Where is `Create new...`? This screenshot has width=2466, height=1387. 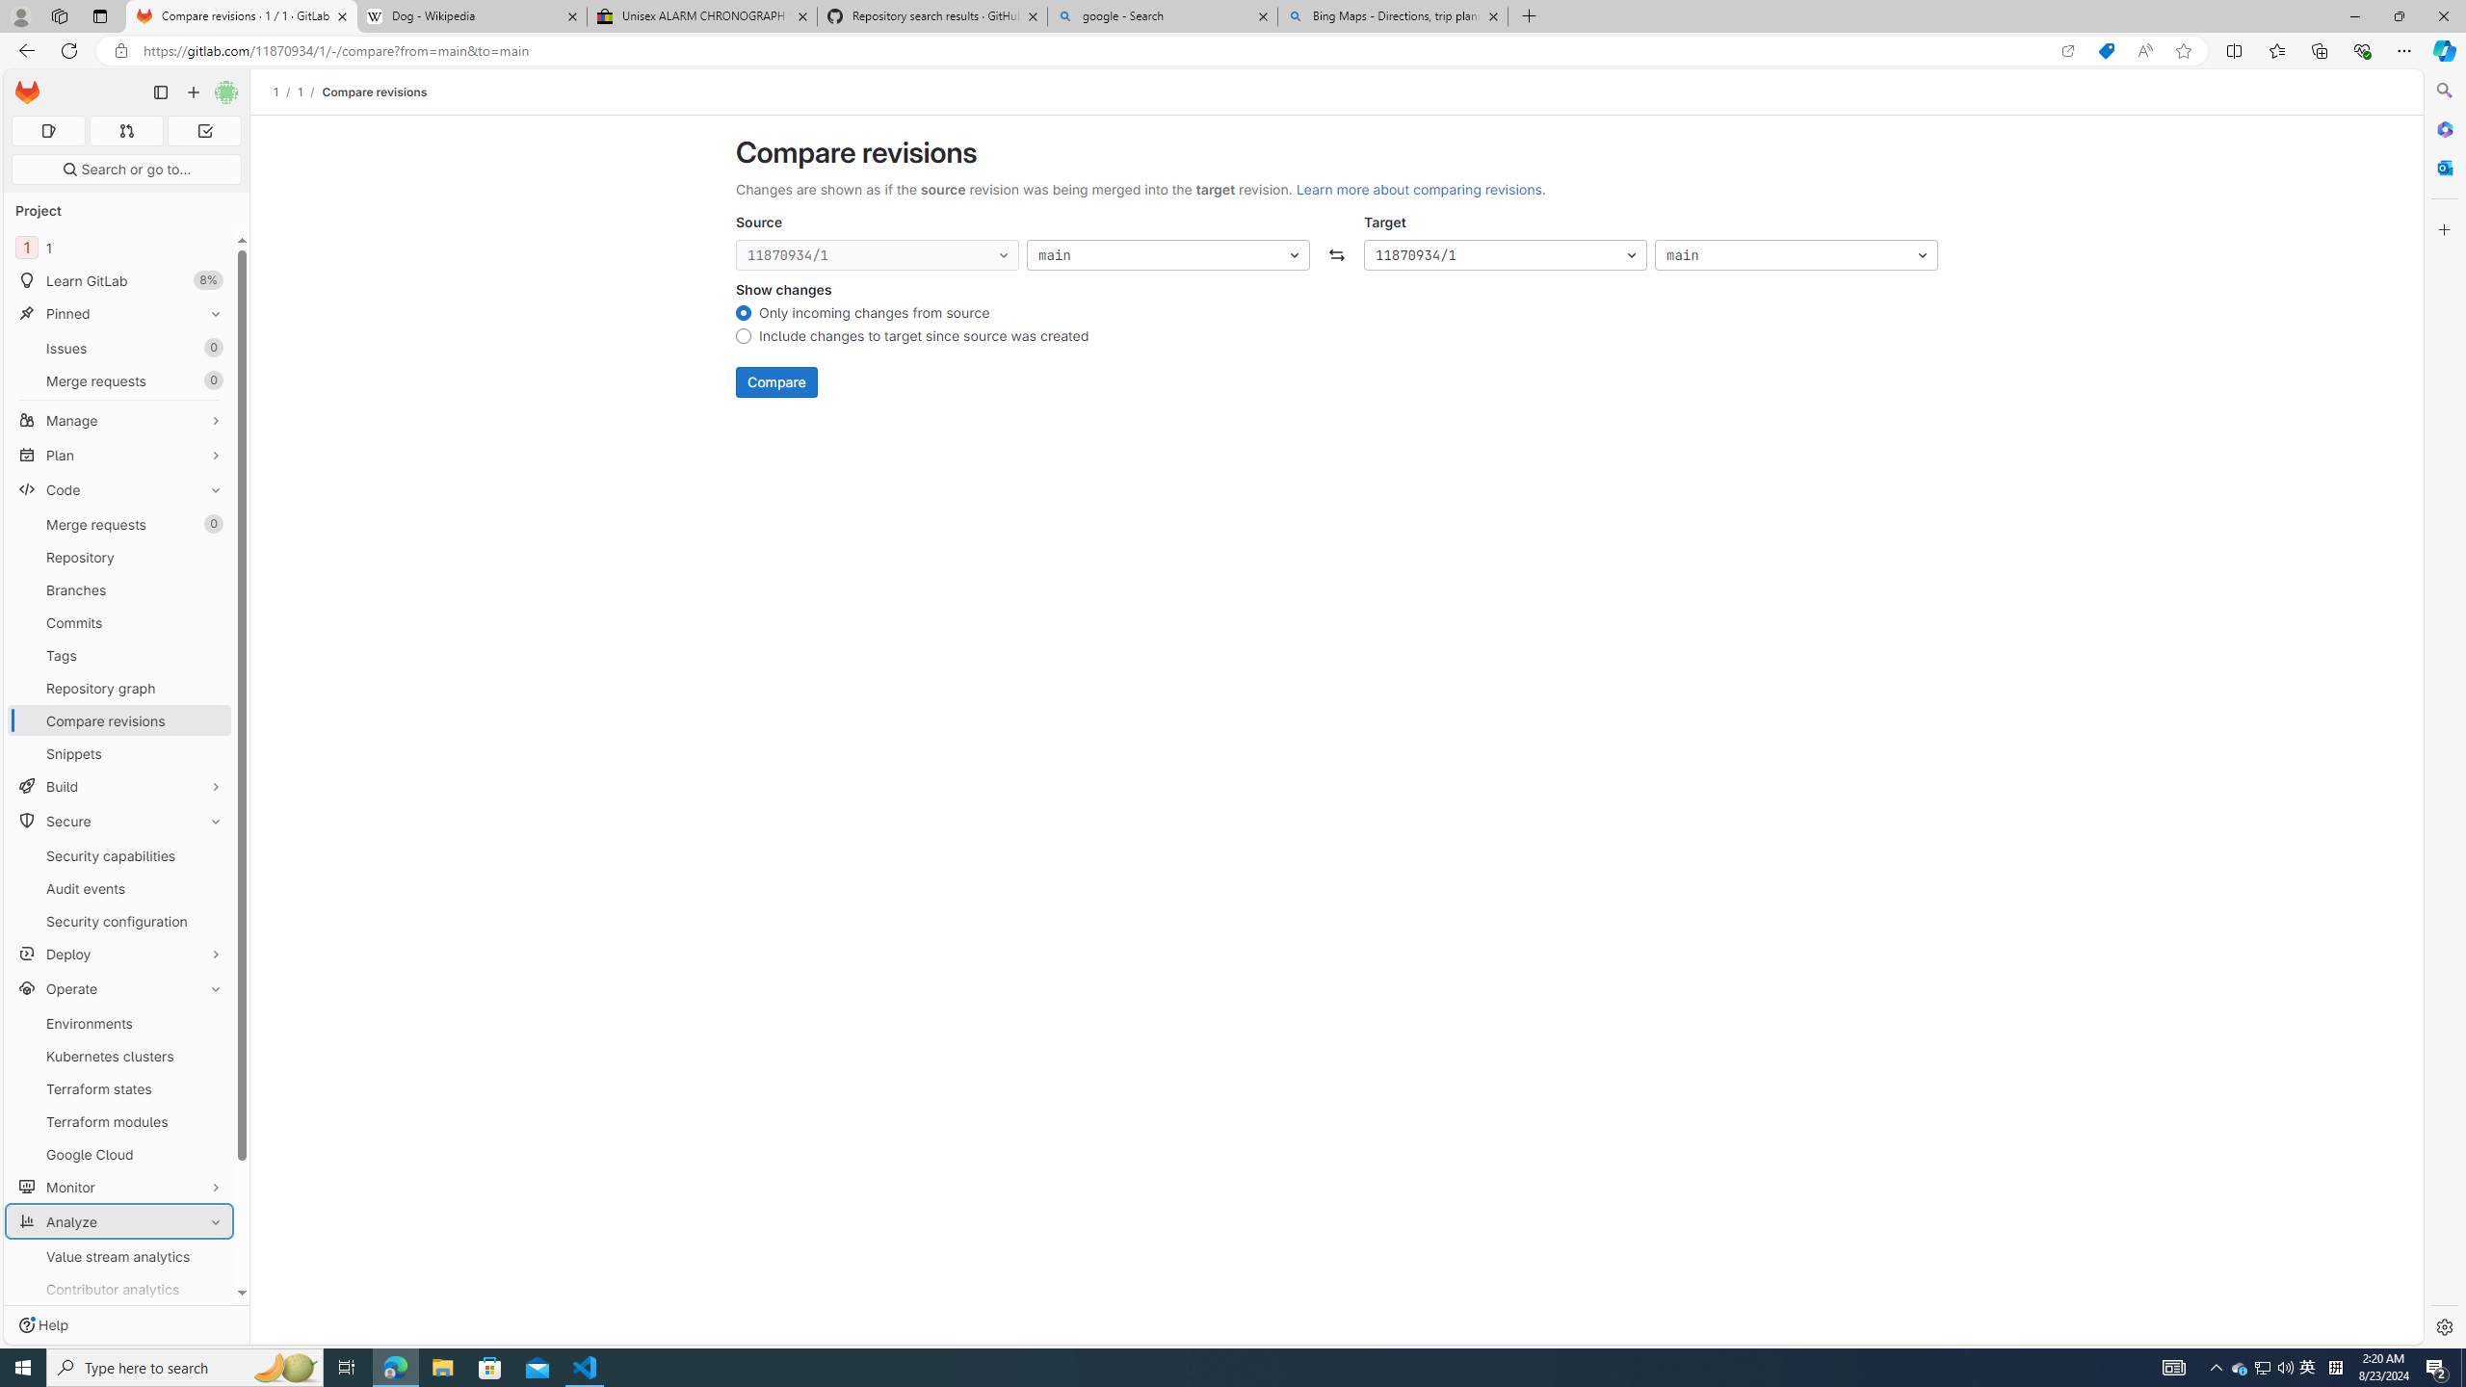
Create new... is located at coordinates (193, 92).